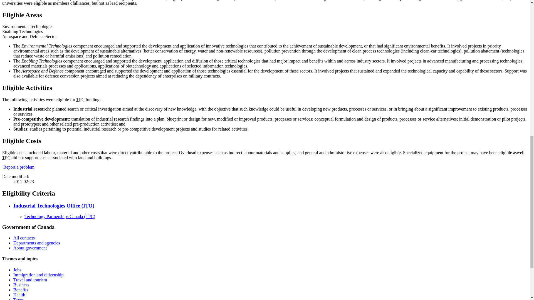  What do you see at coordinates (37, 243) in the screenshot?
I see `Departments and agencies` at bounding box center [37, 243].